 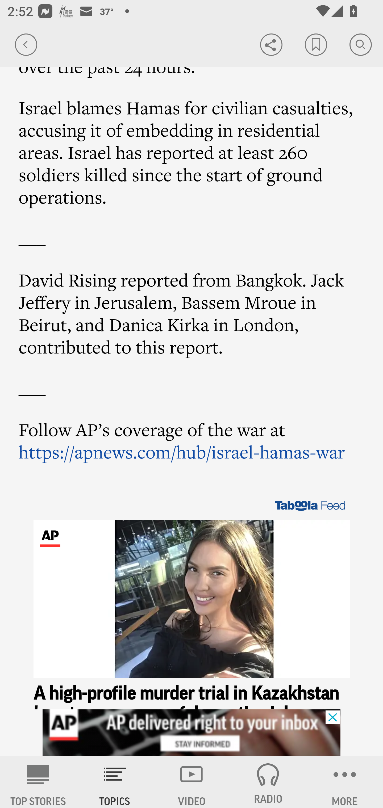 I want to click on VIDEO, so click(x=191, y=782).